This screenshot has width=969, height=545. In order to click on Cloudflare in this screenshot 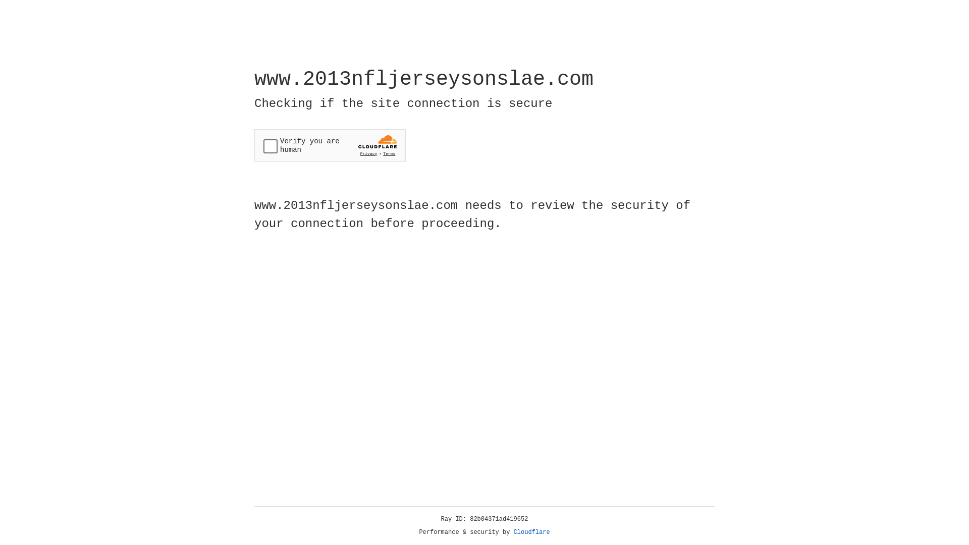, I will do `click(532, 532)`.